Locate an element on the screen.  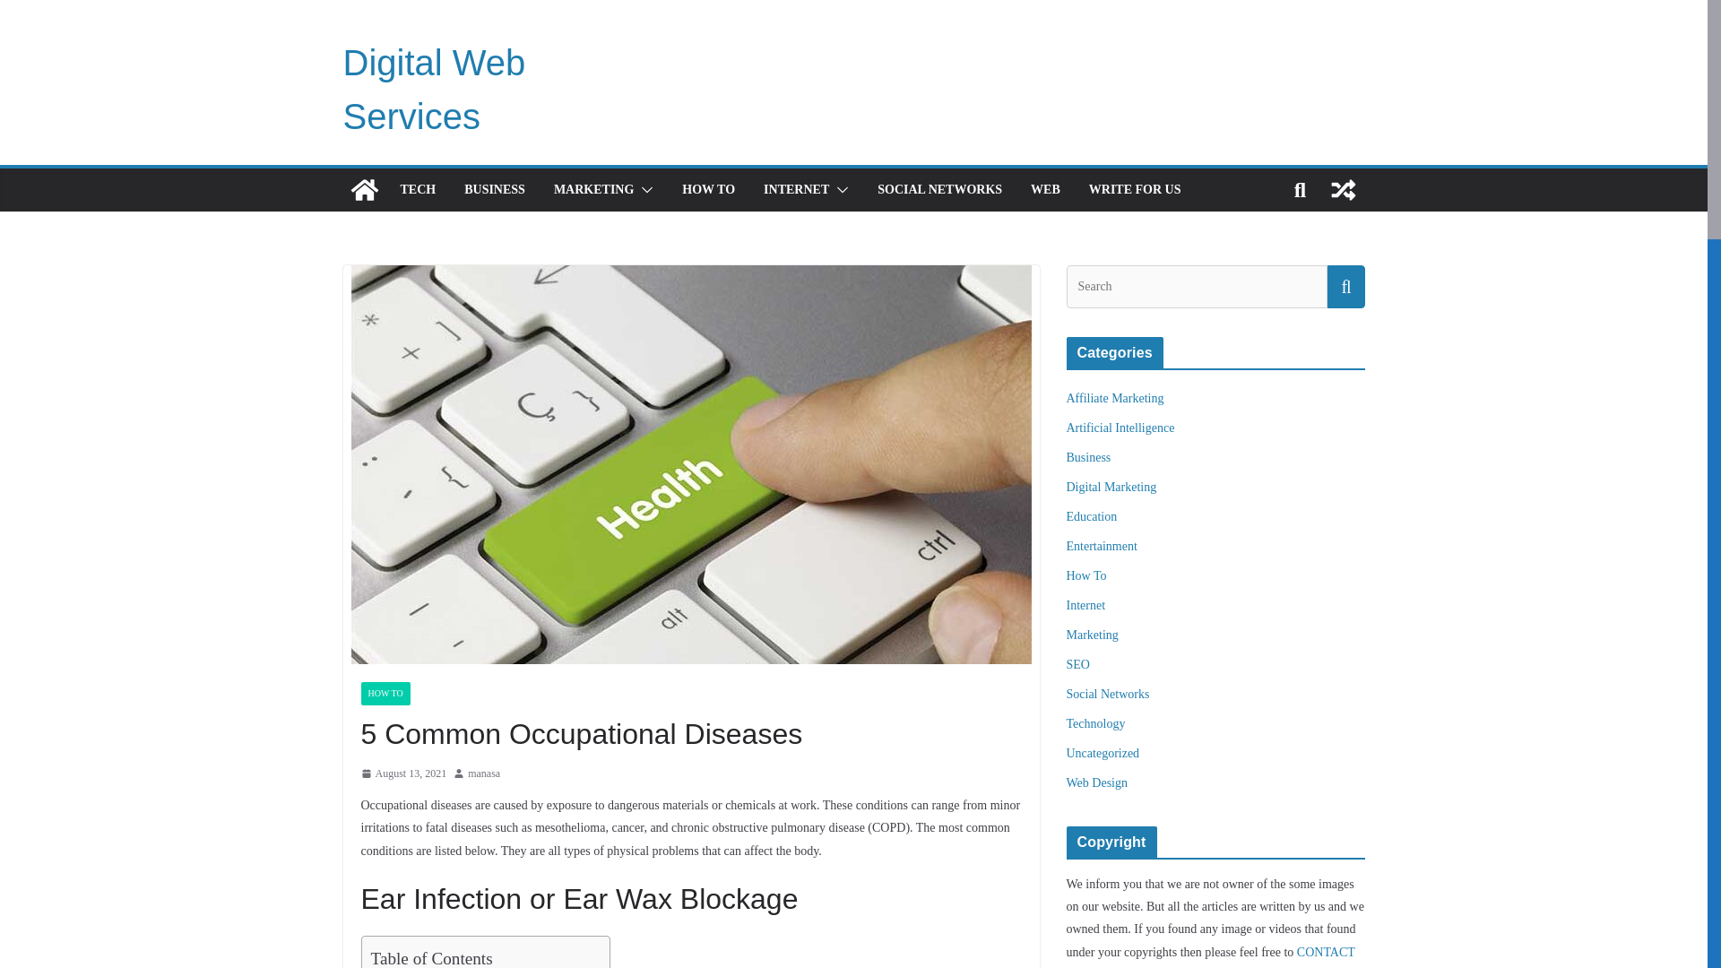
BUSINESS is located at coordinates (495, 189).